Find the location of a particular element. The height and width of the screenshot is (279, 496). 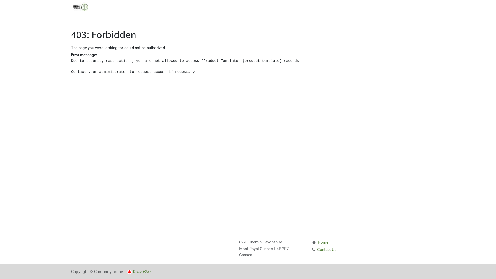

English (CA) is located at coordinates (139, 272).